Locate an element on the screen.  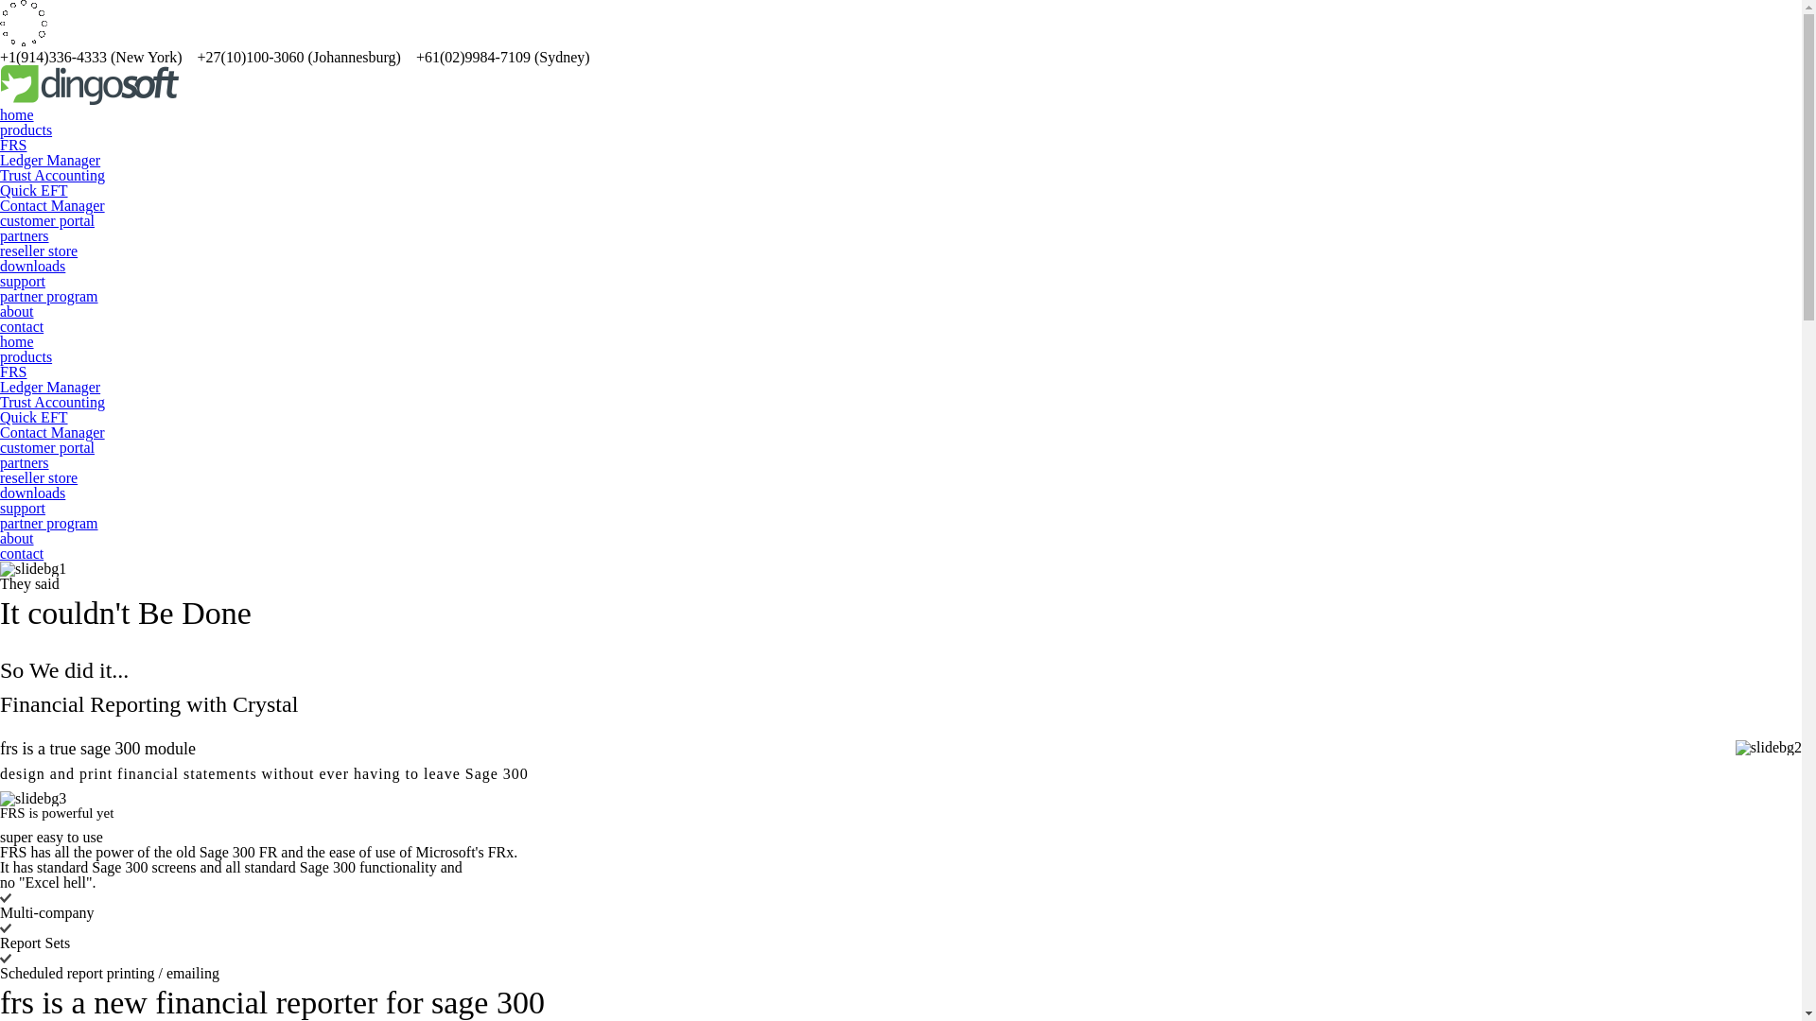
about is located at coordinates (17, 539).